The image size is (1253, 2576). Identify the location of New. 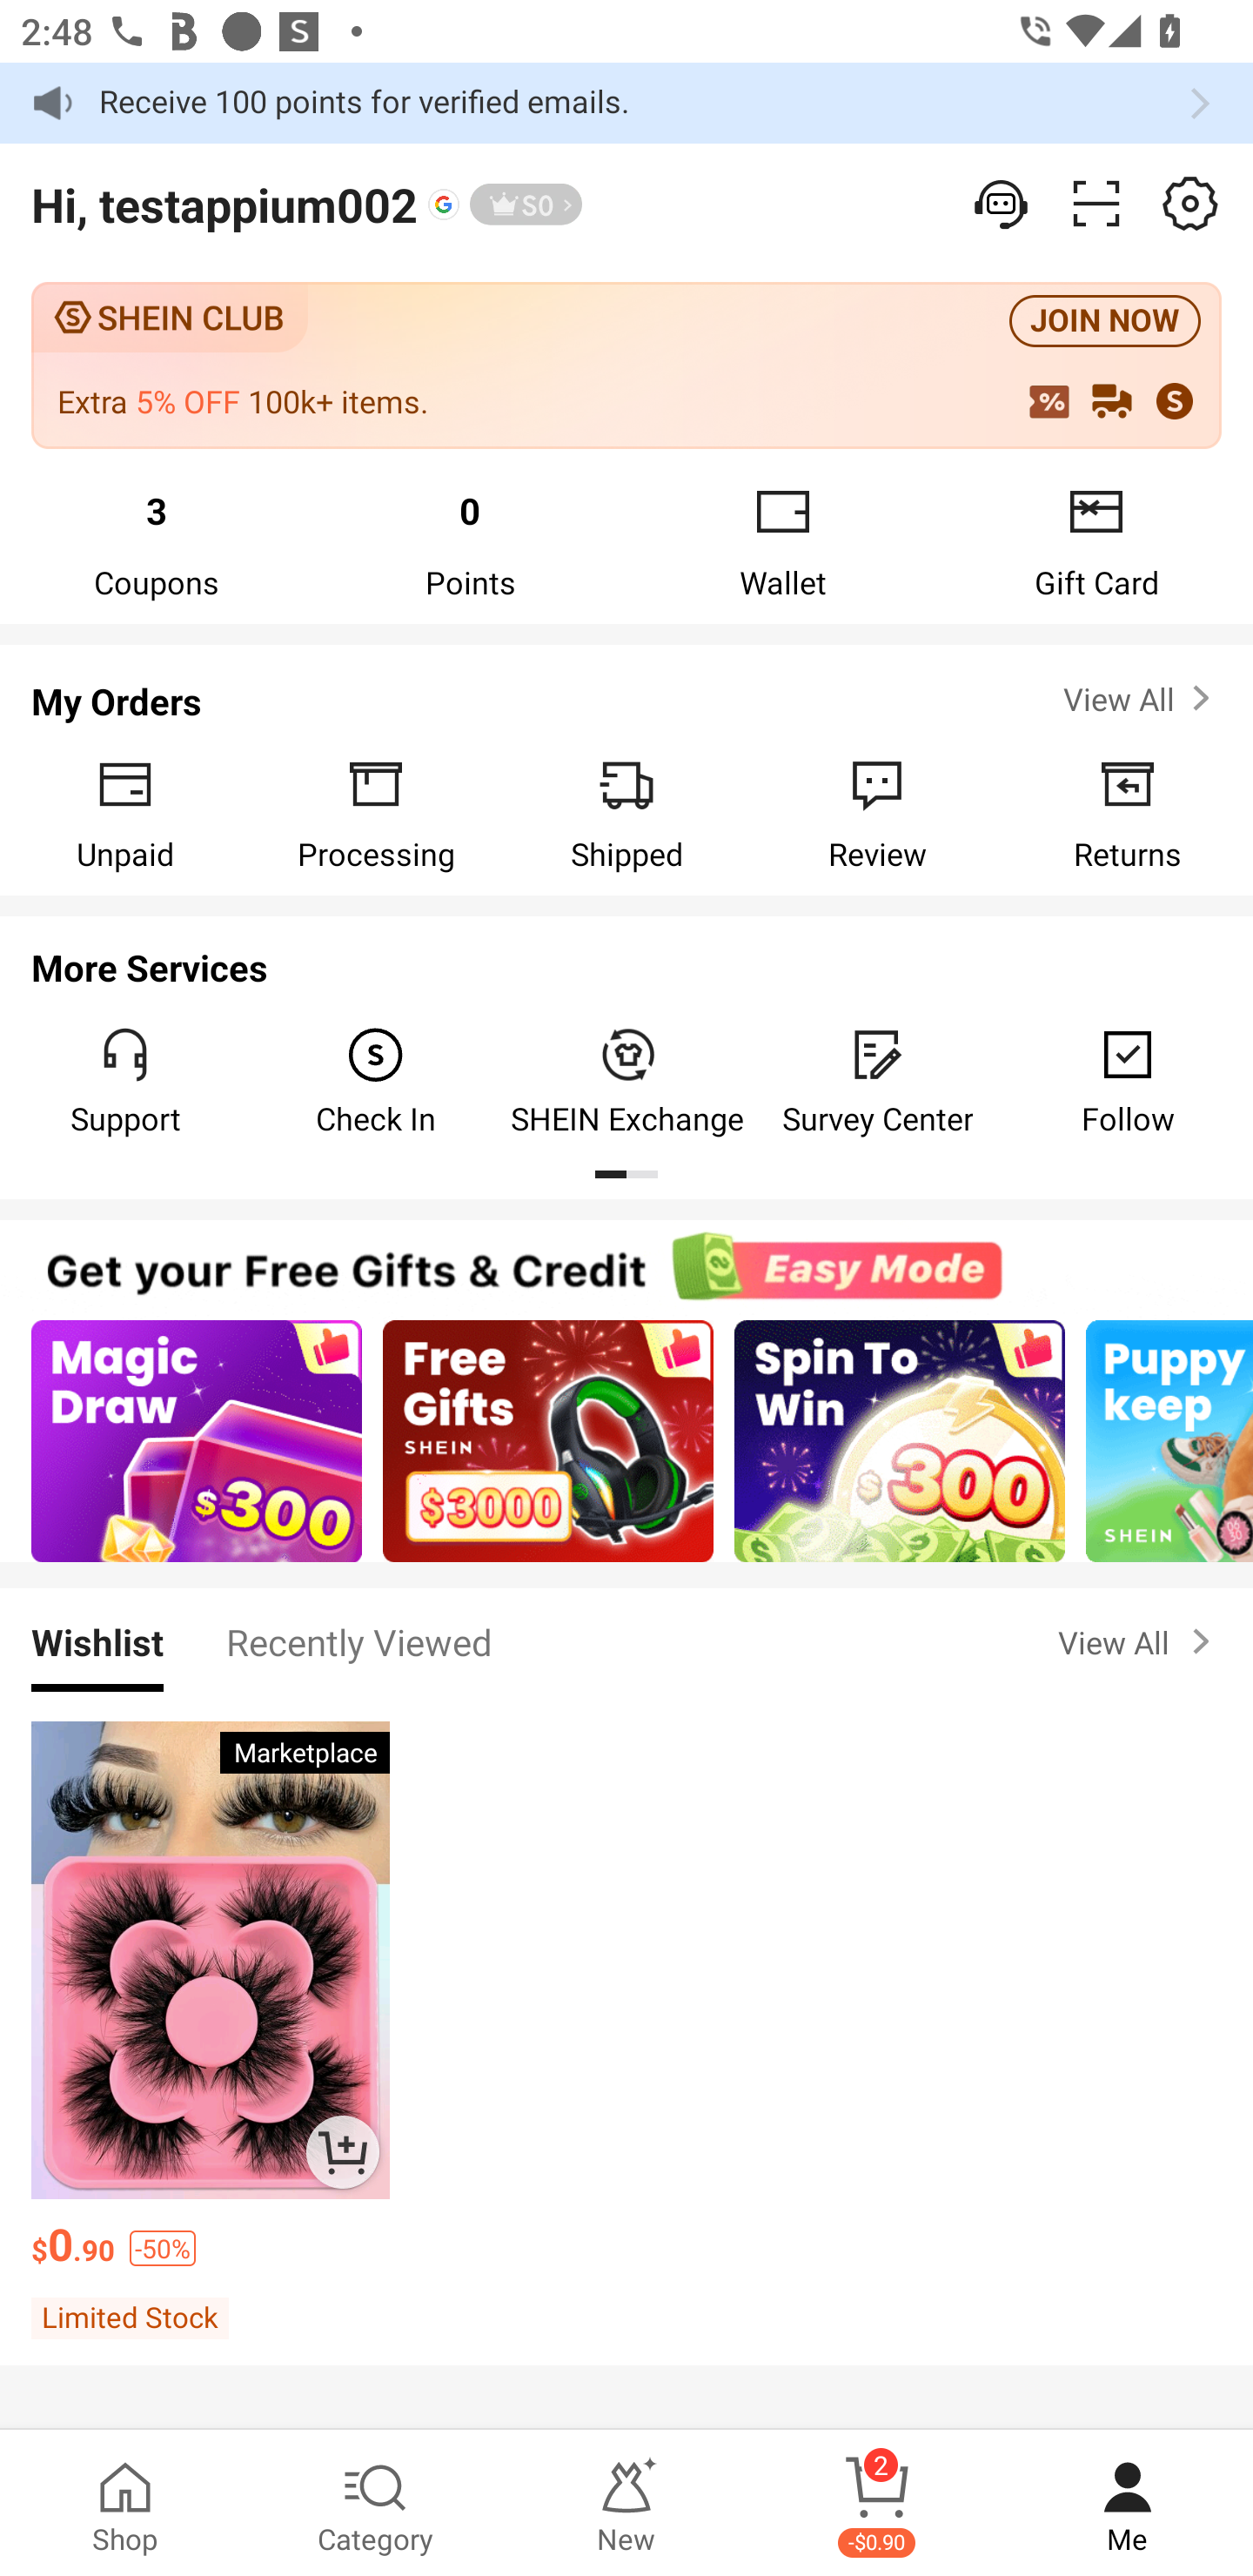
(626, 2503).